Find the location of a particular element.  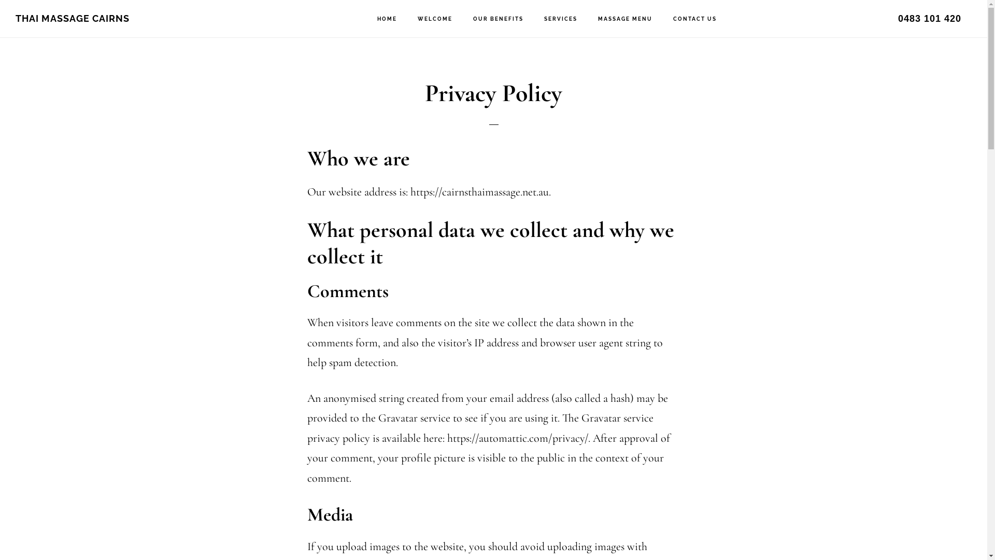

SERVICES is located at coordinates (561, 19).